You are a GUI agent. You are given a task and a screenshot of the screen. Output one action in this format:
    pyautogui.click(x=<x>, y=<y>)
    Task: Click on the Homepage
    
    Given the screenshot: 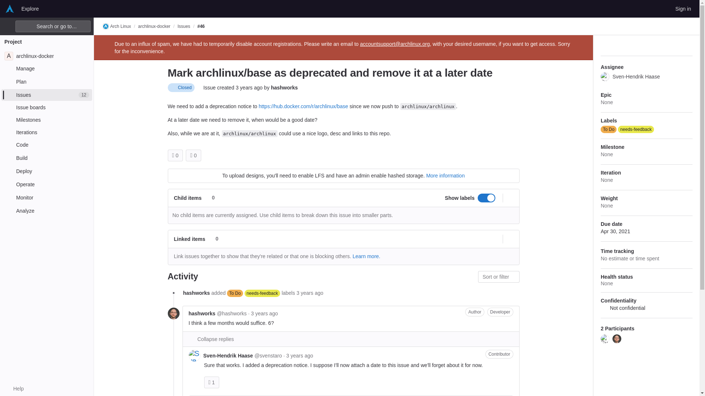 What is the action you would take?
    pyautogui.click(x=10, y=8)
    